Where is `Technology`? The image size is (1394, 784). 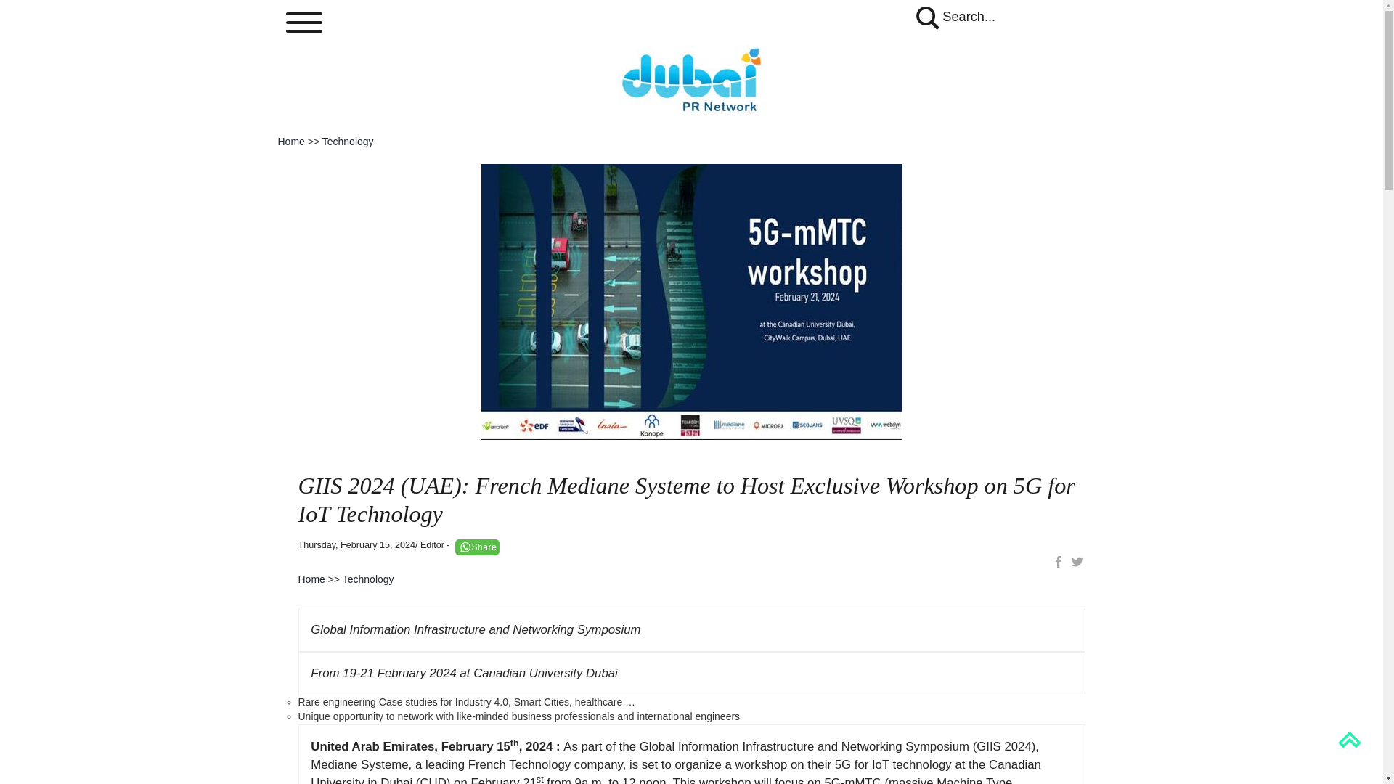 Technology is located at coordinates (369, 579).